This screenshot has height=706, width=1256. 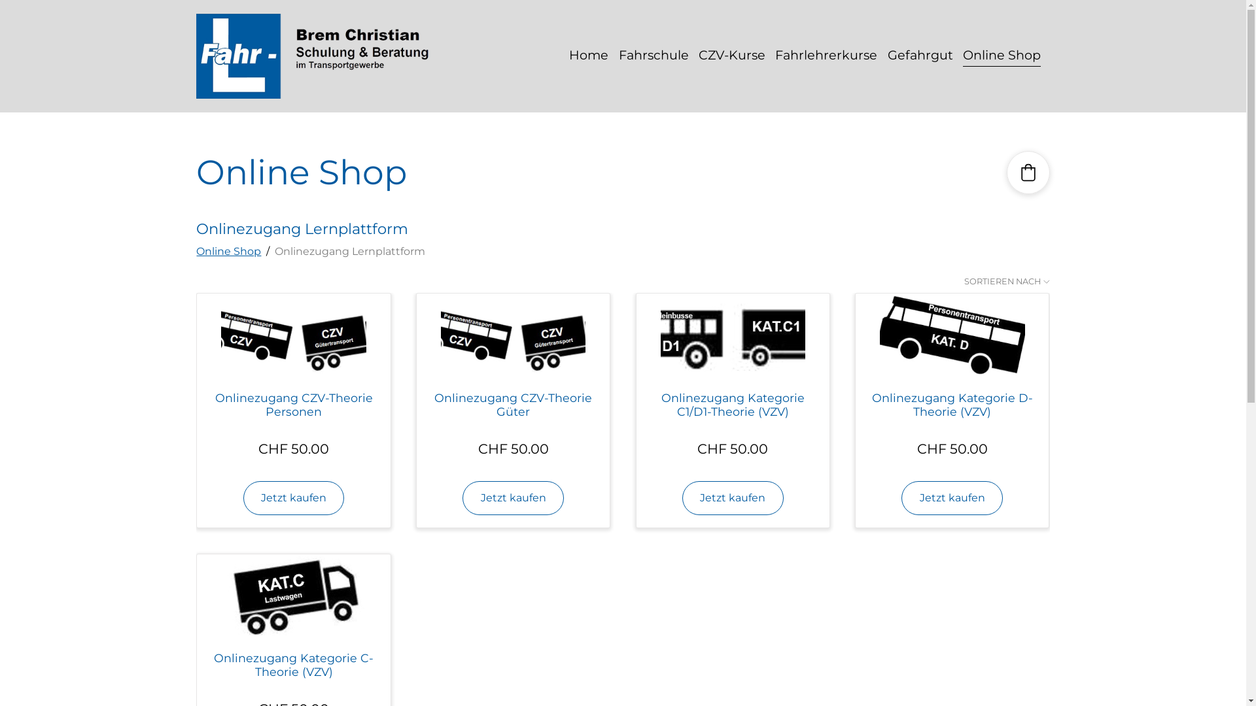 I want to click on Onlinezugang Kategorie C-Theorie (VZV), so click(x=294, y=665).